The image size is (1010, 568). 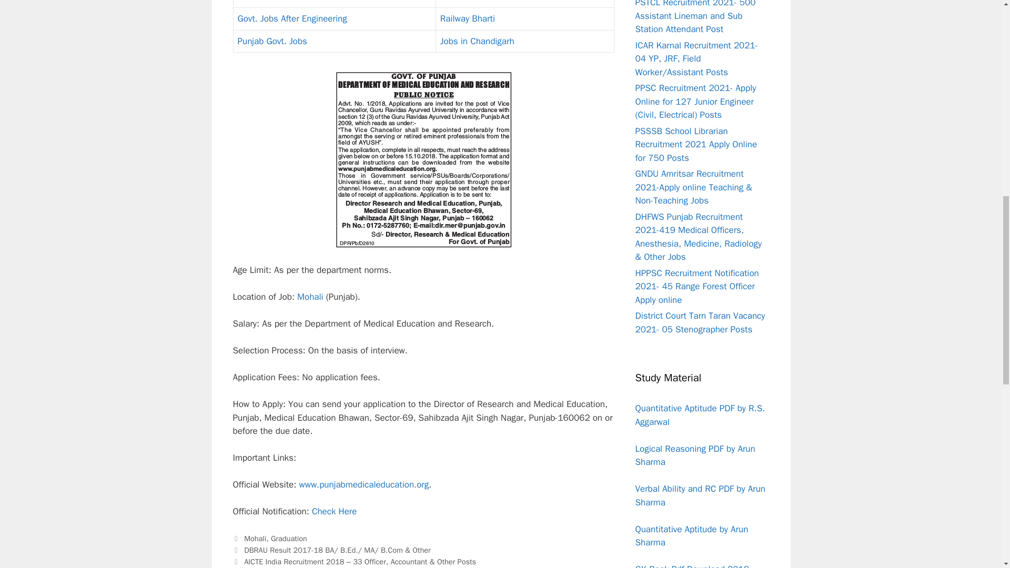 What do you see at coordinates (976, 499) in the screenshot?
I see `Scroll back to top` at bounding box center [976, 499].